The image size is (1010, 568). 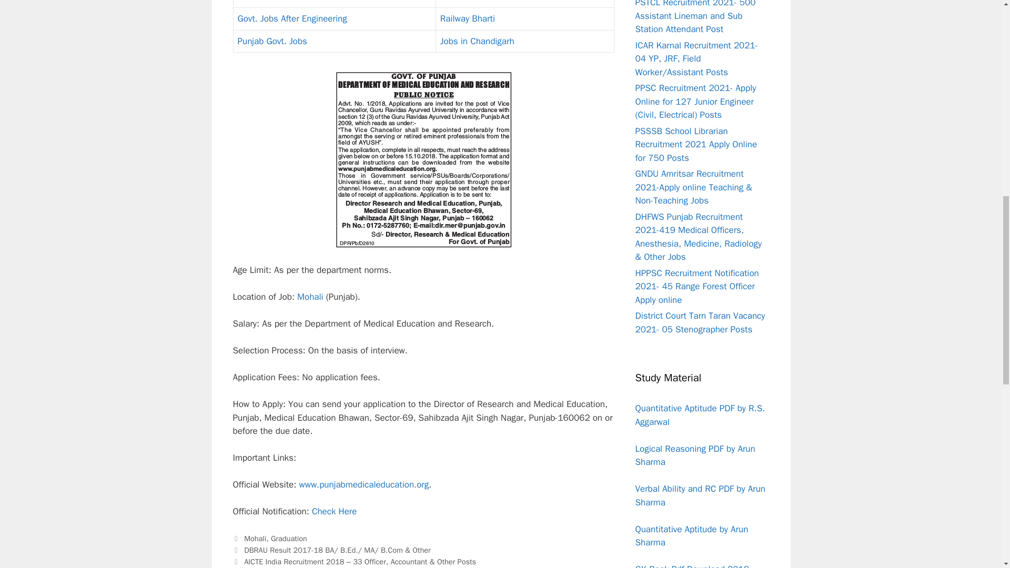 What do you see at coordinates (976, 499) in the screenshot?
I see `Scroll back to top` at bounding box center [976, 499].